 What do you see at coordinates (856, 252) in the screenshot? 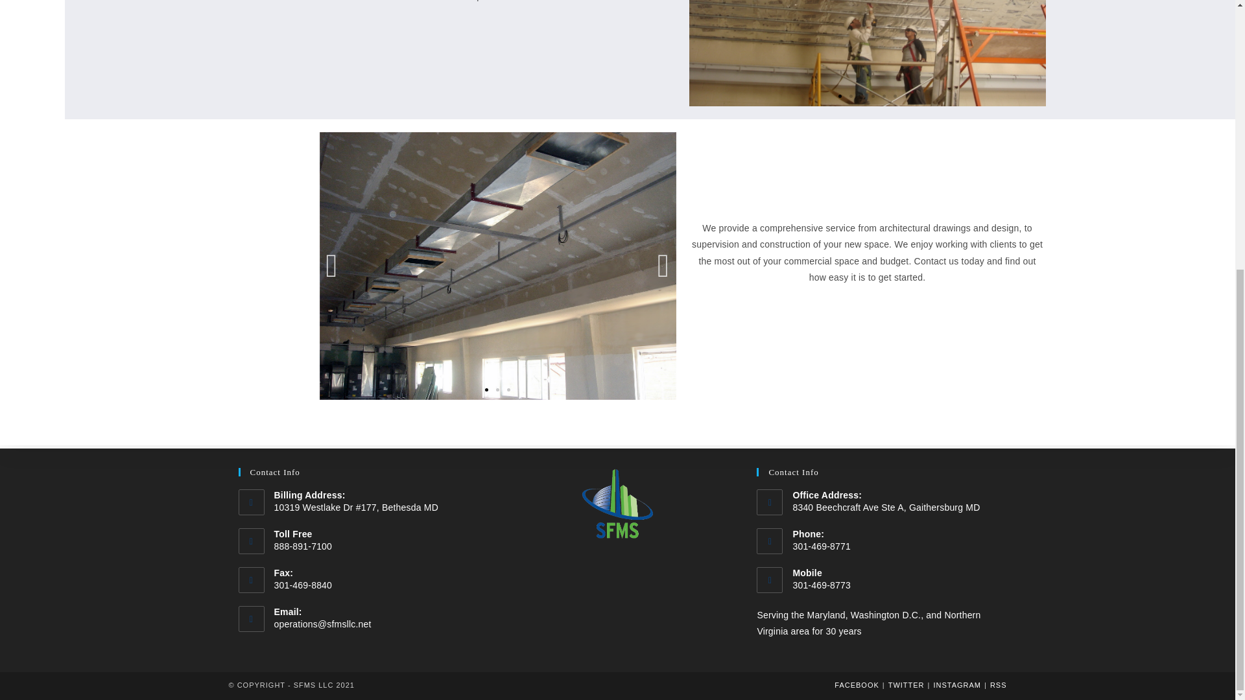
I see `FACEBOOK` at bounding box center [856, 252].